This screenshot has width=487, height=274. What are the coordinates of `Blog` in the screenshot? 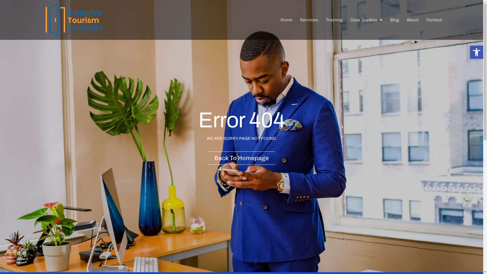 It's located at (395, 20).